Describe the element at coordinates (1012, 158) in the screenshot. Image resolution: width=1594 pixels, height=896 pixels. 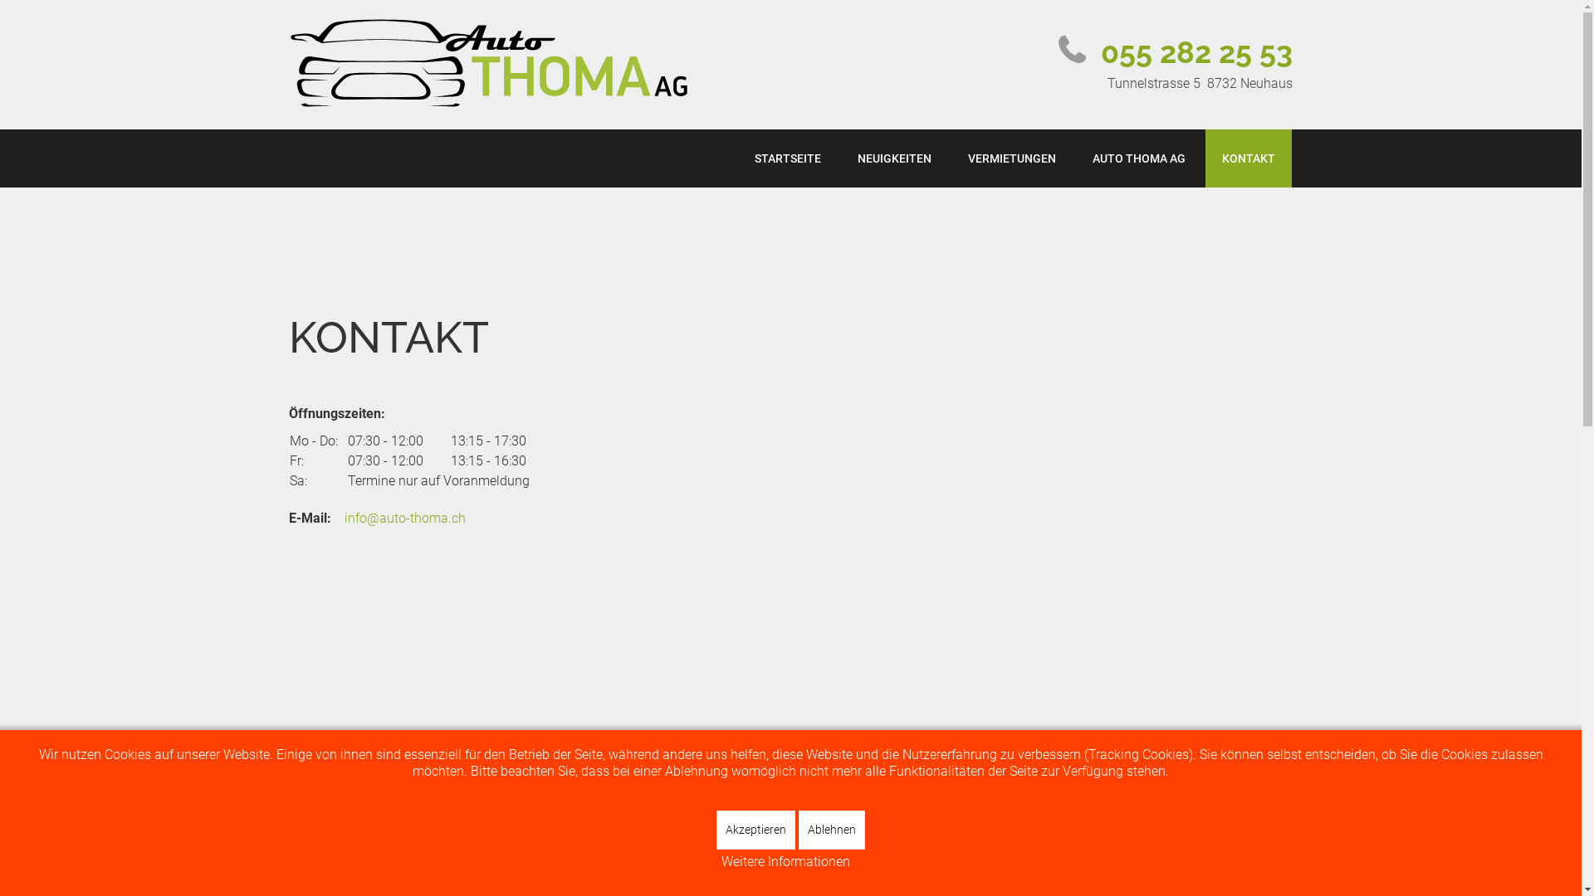
I see `VERMIETUNGEN` at that location.